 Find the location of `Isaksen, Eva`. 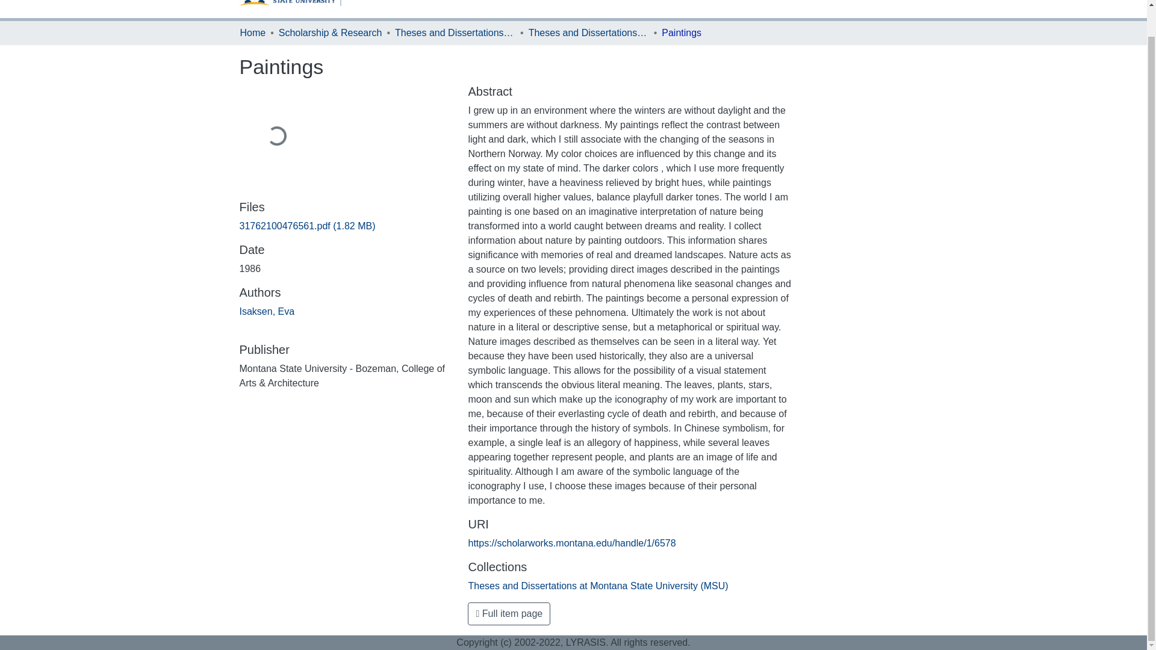

Isaksen, Eva is located at coordinates (267, 311).